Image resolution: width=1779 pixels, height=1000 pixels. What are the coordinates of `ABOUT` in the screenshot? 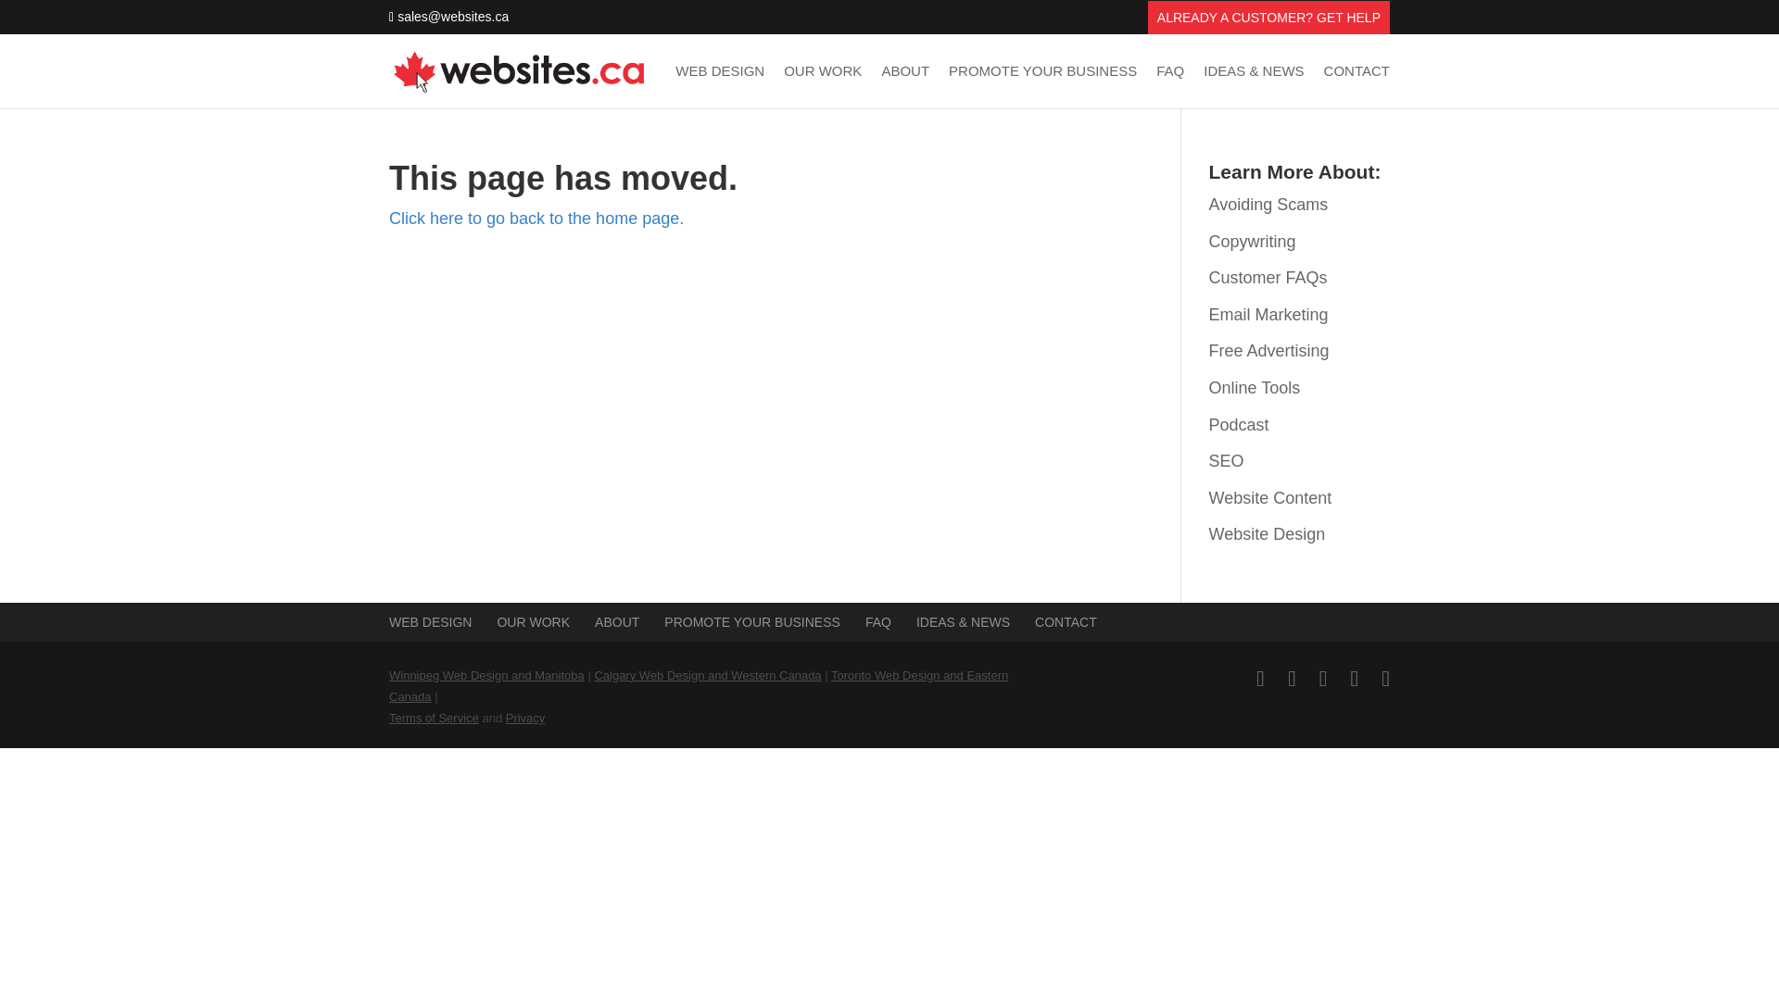 It's located at (616, 622).